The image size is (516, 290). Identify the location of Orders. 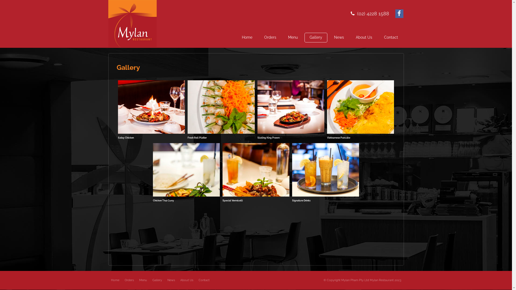
(129, 280).